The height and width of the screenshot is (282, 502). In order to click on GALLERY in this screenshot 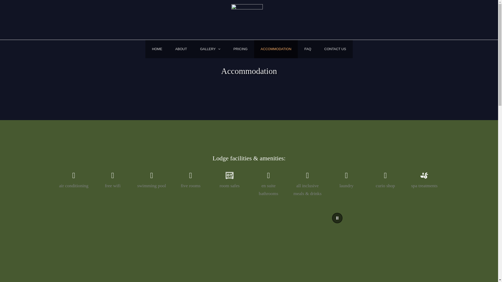, I will do `click(210, 49)`.